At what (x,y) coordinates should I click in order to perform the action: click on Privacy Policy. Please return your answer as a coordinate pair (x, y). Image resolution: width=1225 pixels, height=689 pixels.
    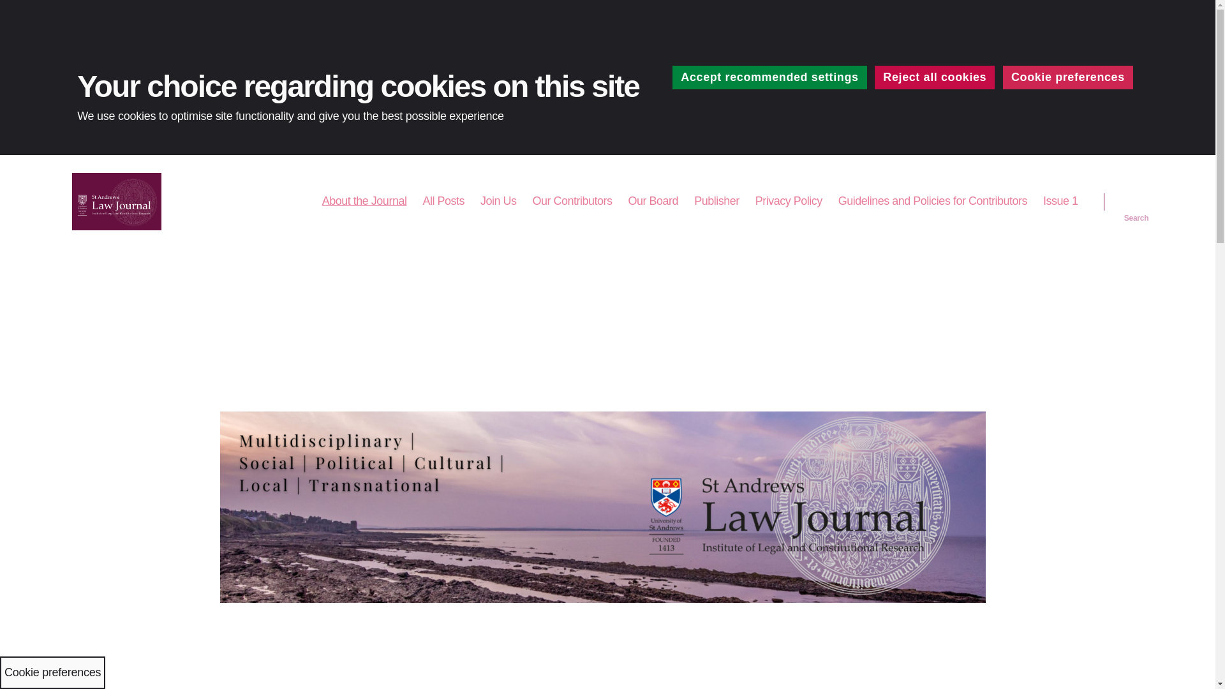
    Looking at the image, I should click on (789, 202).